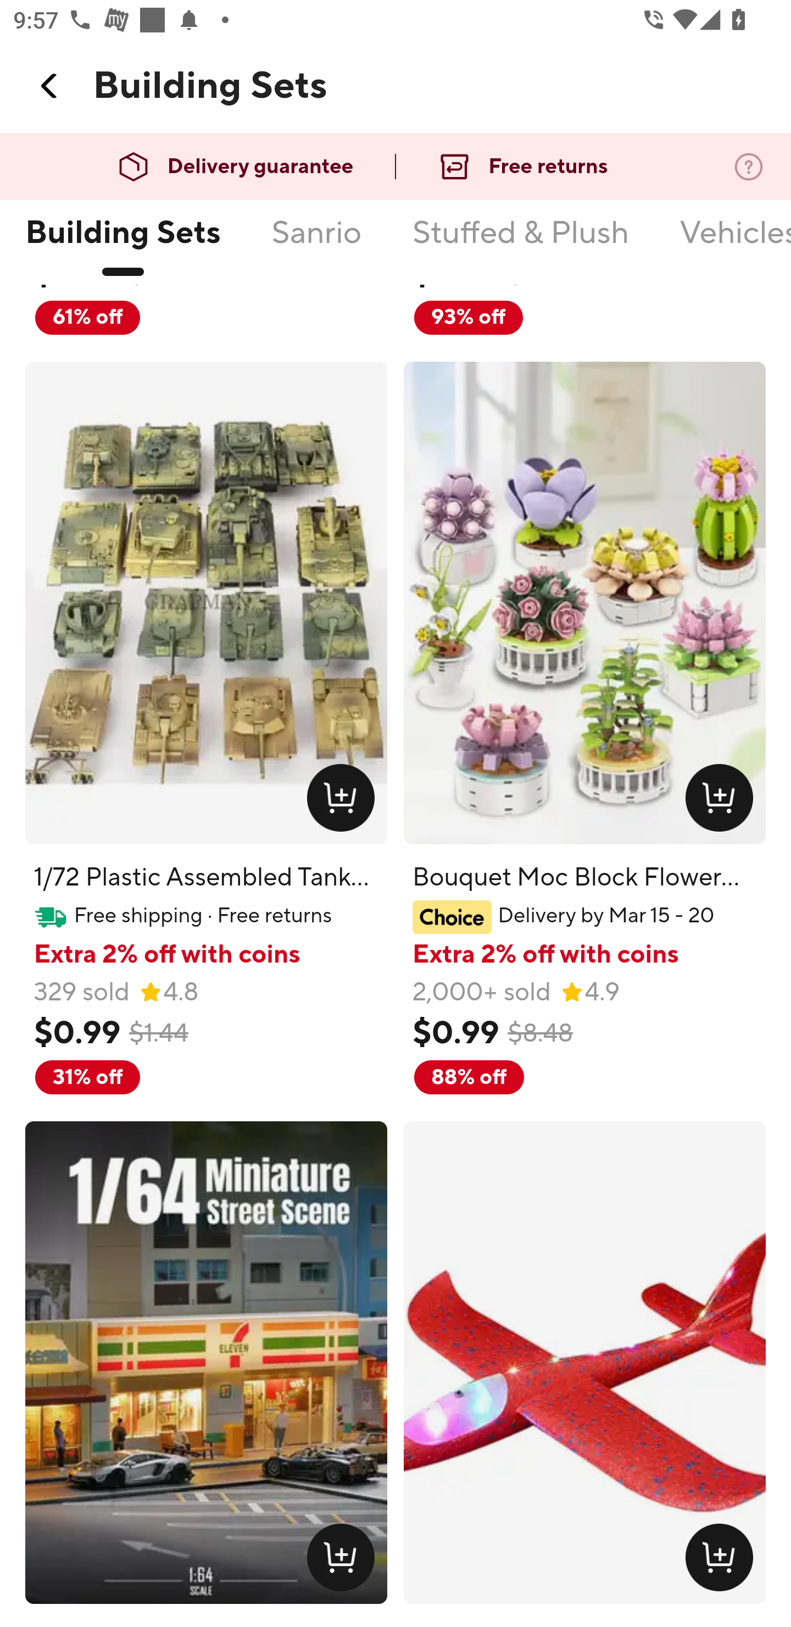 Image resolution: width=791 pixels, height=1627 pixels. Describe the element at coordinates (122, 245) in the screenshot. I see `Building Sets` at that location.